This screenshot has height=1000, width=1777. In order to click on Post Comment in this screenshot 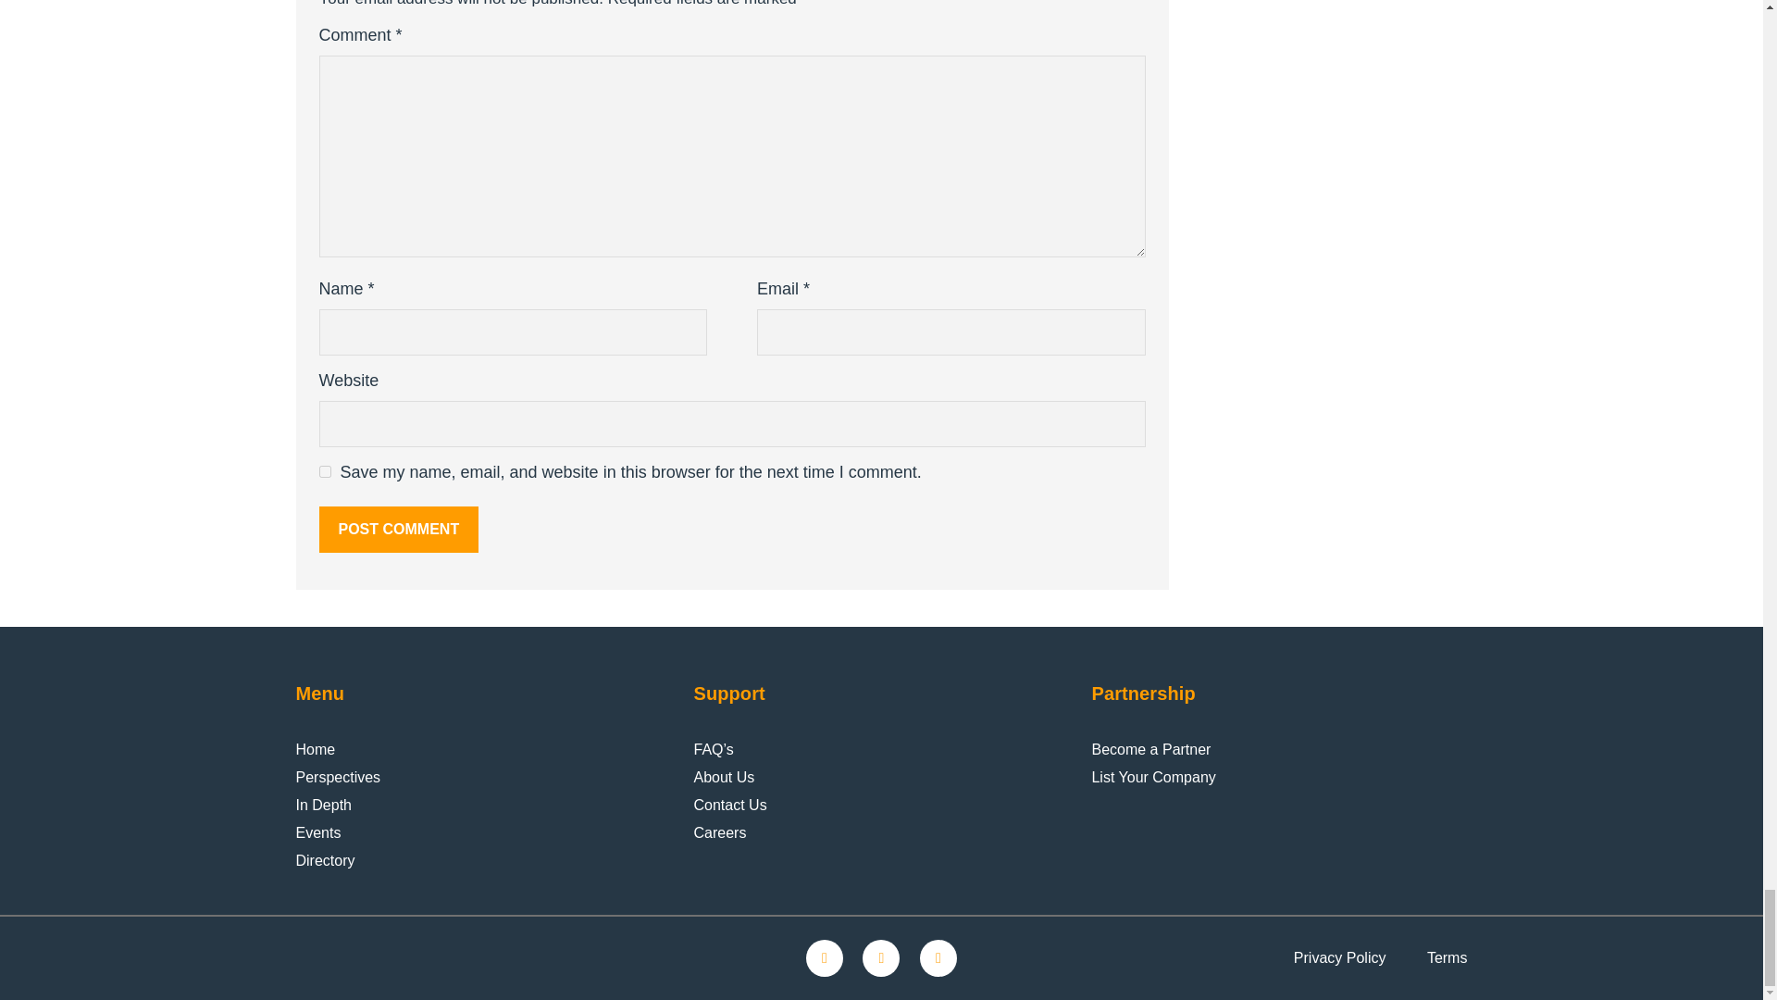, I will do `click(398, 530)`.